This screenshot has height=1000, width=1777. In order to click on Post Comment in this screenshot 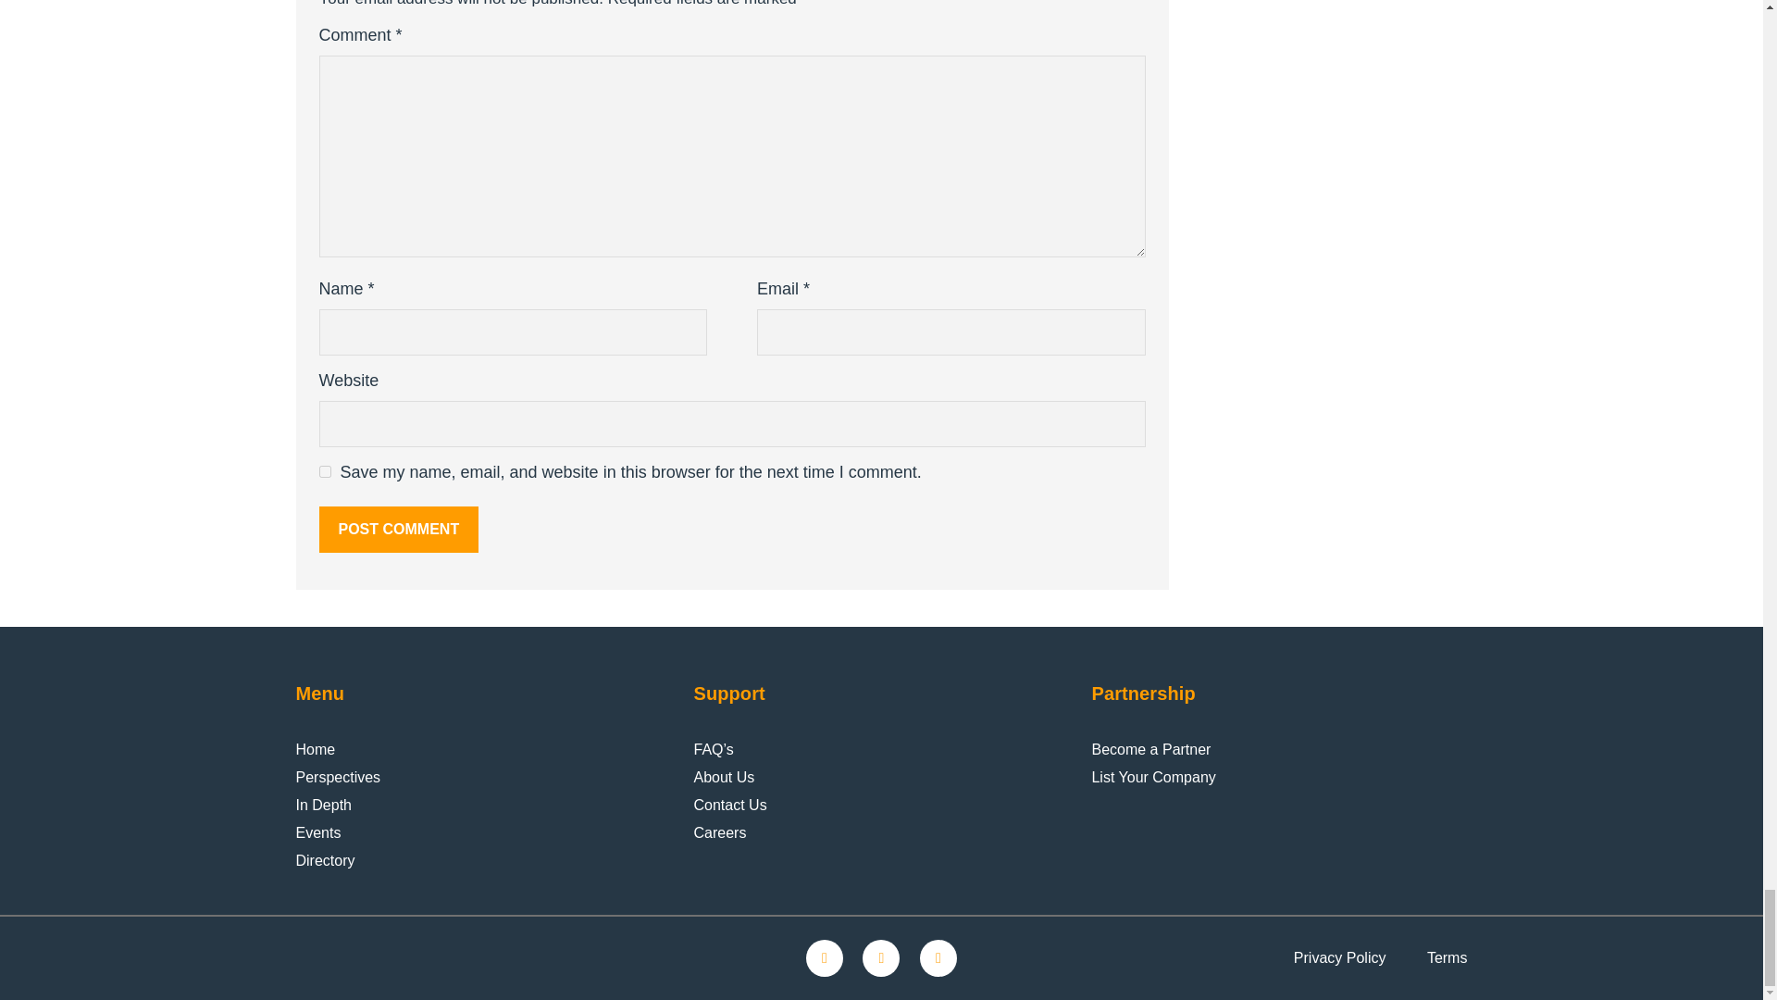, I will do `click(398, 530)`.